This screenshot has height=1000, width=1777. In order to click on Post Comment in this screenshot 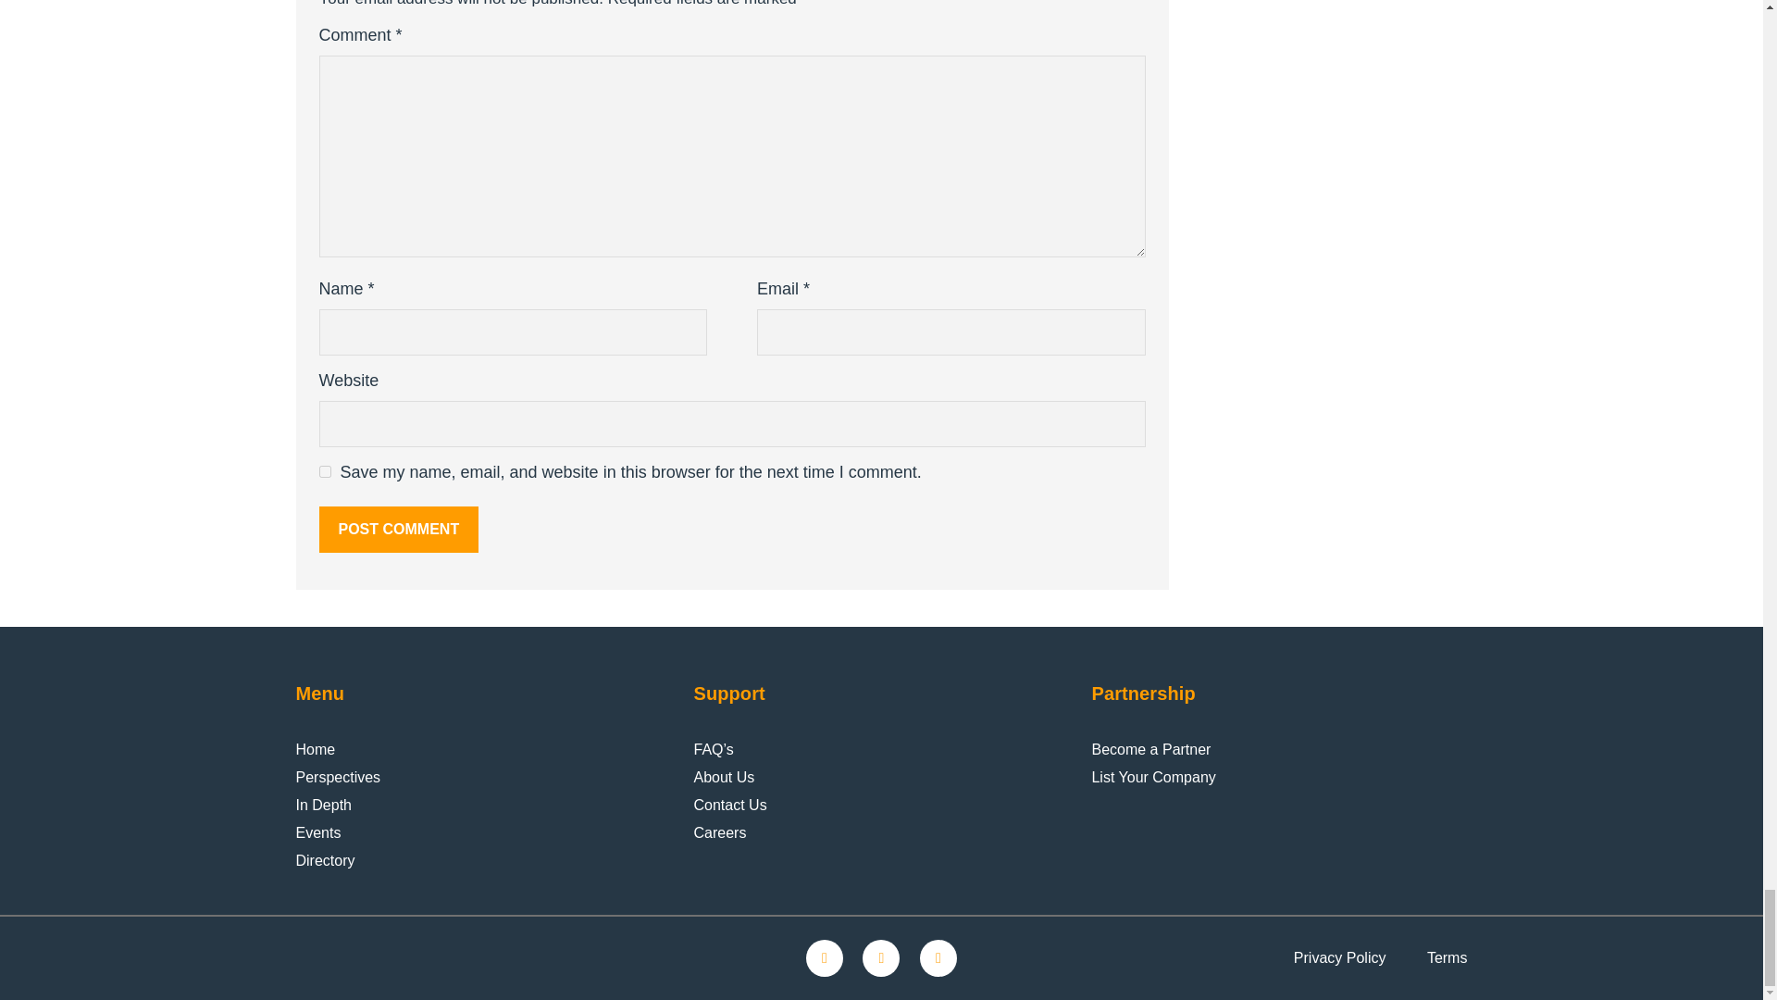, I will do `click(398, 530)`.